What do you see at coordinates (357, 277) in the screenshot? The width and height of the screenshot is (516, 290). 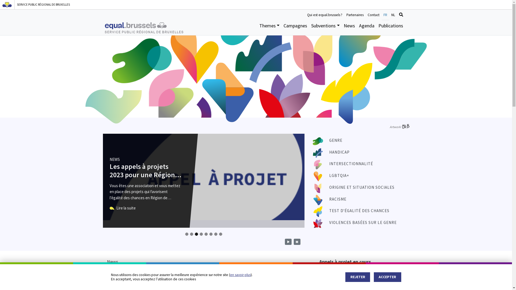 I see `REJETER` at bounding box center [357, 277].